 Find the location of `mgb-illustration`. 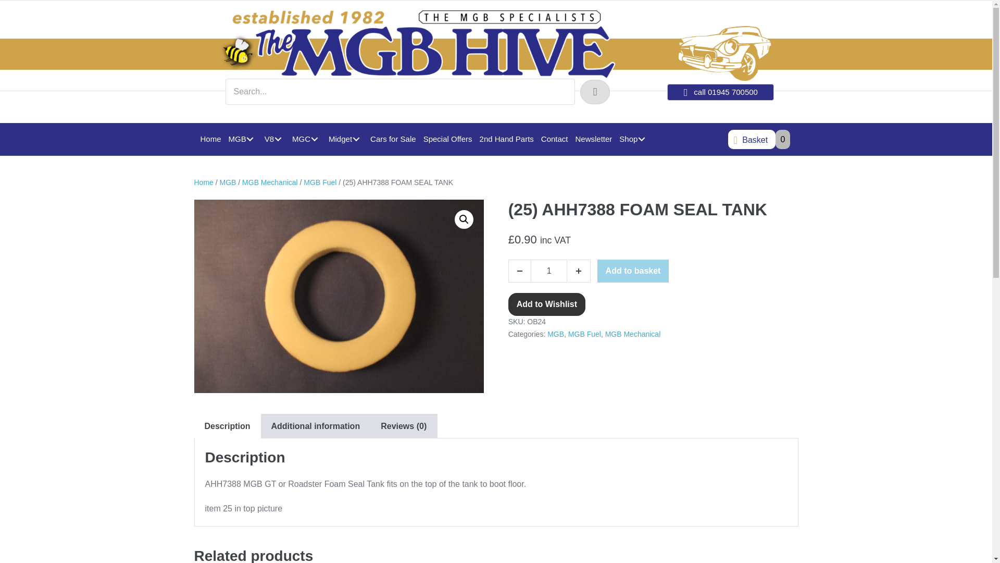

mgb-illustration is located at coordinates (725, 53).